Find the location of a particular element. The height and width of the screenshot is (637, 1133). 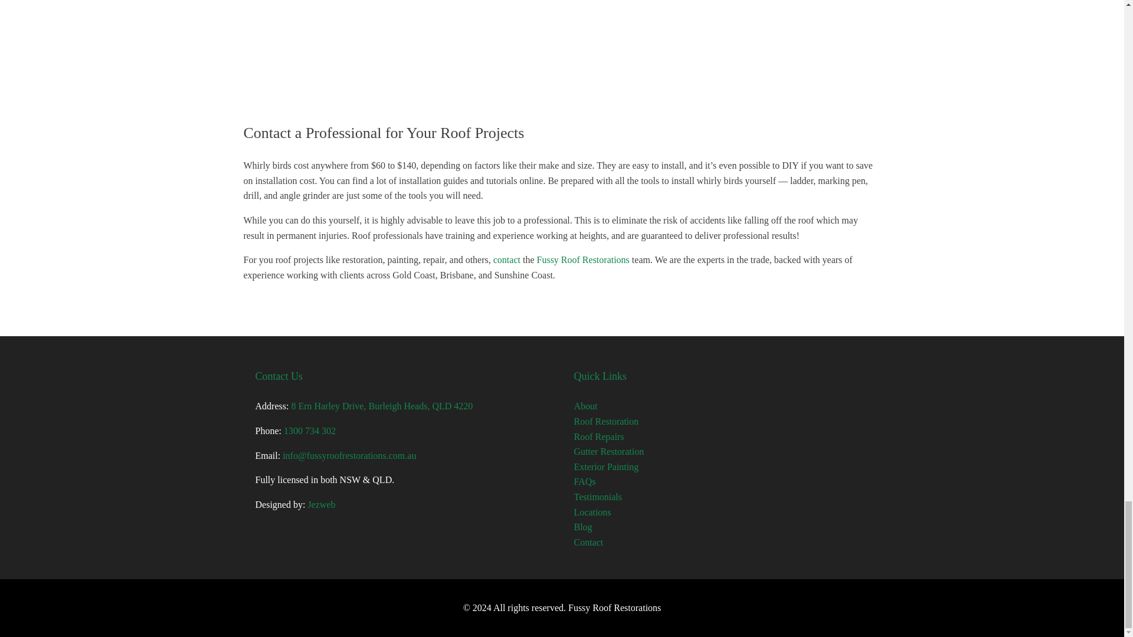

Roof Restoration is located at coordinates (605, 421).